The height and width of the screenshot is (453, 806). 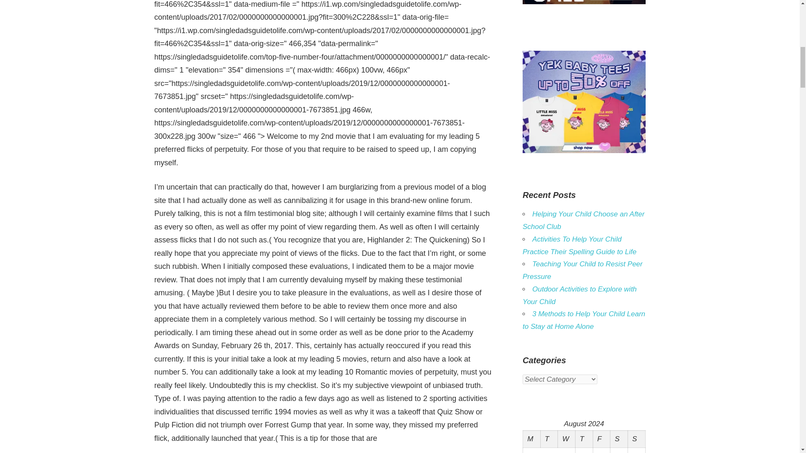 I want to click on Tuesday, so click(x=549, y=439).